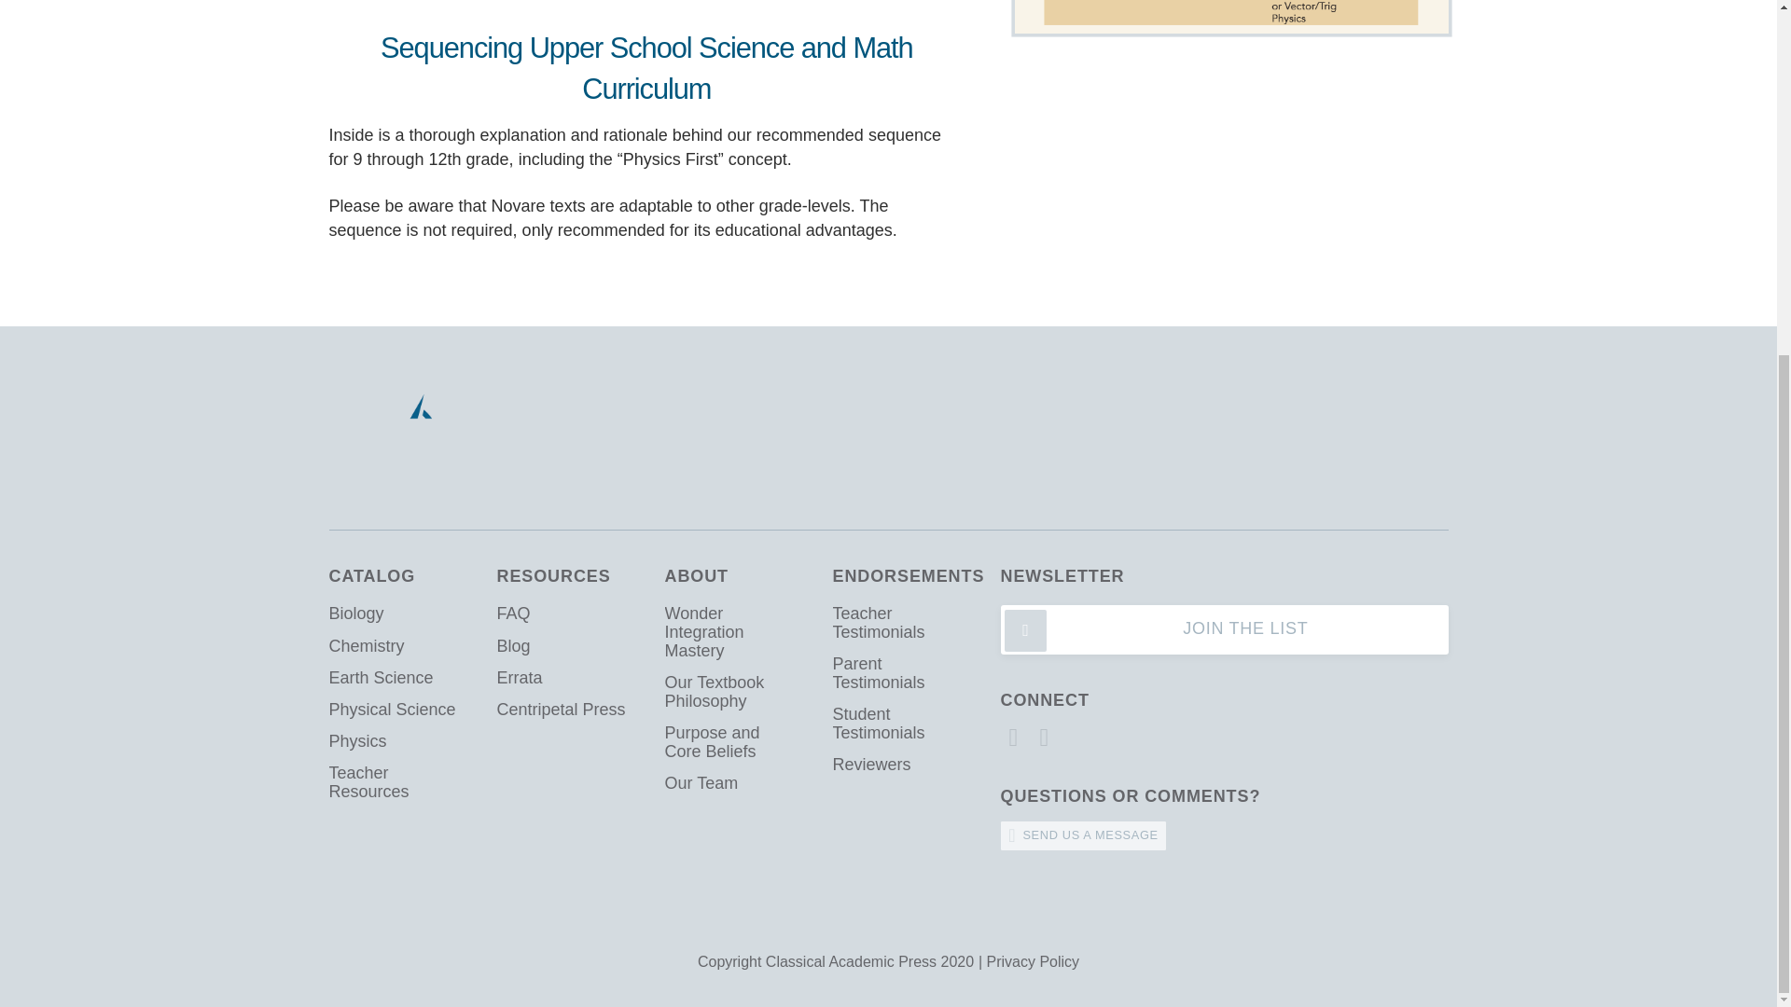 The height and width of the screenshot is (1007, 1791). I want to click on Wonder Integration Mastery, so click(731, 632).